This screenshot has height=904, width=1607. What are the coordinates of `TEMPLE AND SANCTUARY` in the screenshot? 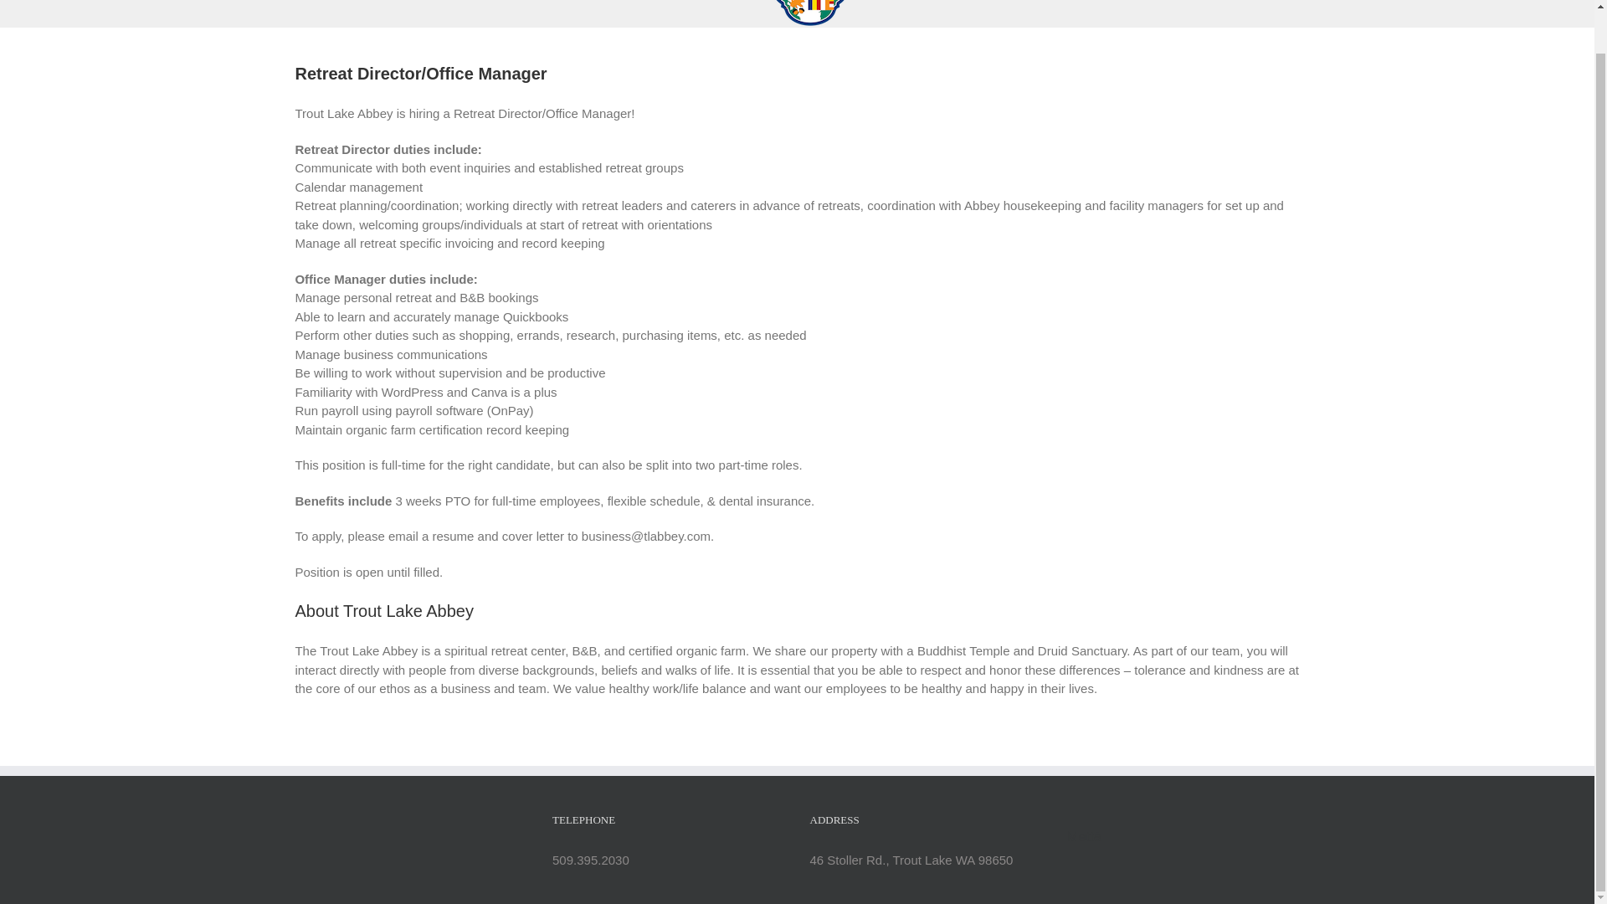 It's located at (652, 13).